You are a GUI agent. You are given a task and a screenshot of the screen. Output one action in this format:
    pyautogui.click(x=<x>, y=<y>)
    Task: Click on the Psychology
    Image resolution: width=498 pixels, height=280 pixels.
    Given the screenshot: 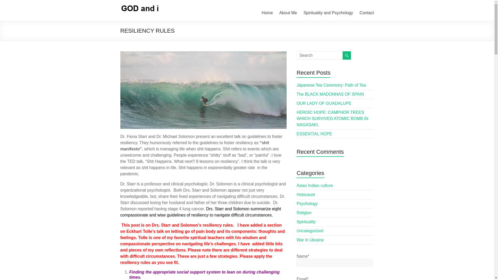 What is the action you would take?
    pyautogui.click(x=307, y=203)
    